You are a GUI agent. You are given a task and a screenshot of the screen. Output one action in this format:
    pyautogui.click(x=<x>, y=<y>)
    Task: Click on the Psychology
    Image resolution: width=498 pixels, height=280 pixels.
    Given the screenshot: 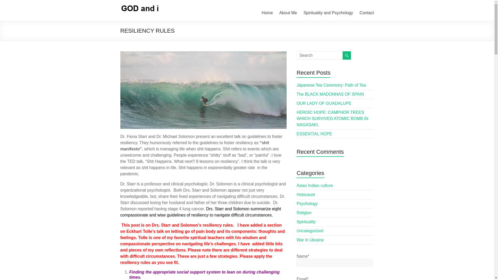 What is the action you would take?
    pyautogui.click(x=307, y=203)
    